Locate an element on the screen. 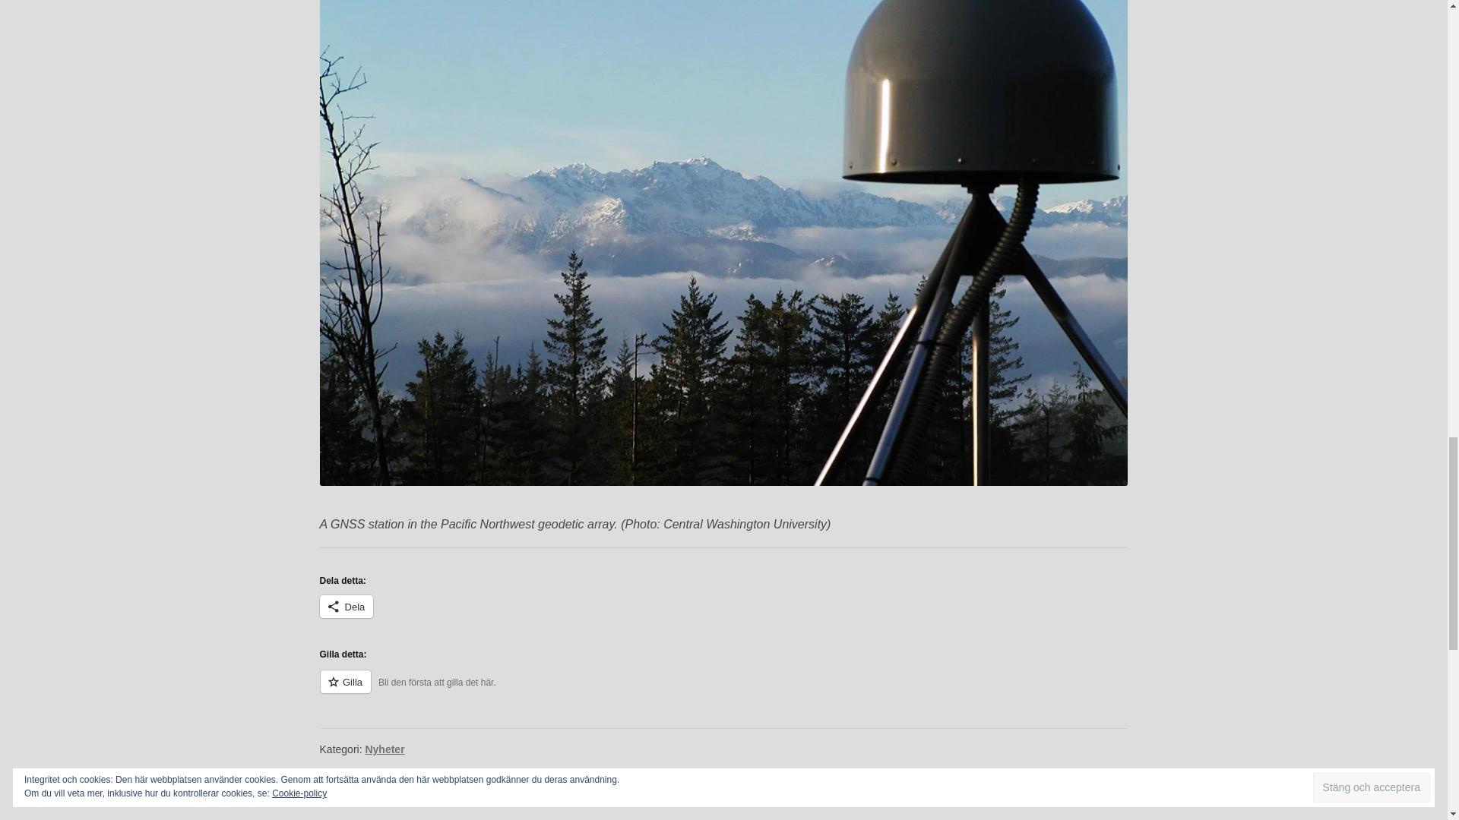 This screenshot has height=820, width=1459. Dela is located at coordinates (347, 607).